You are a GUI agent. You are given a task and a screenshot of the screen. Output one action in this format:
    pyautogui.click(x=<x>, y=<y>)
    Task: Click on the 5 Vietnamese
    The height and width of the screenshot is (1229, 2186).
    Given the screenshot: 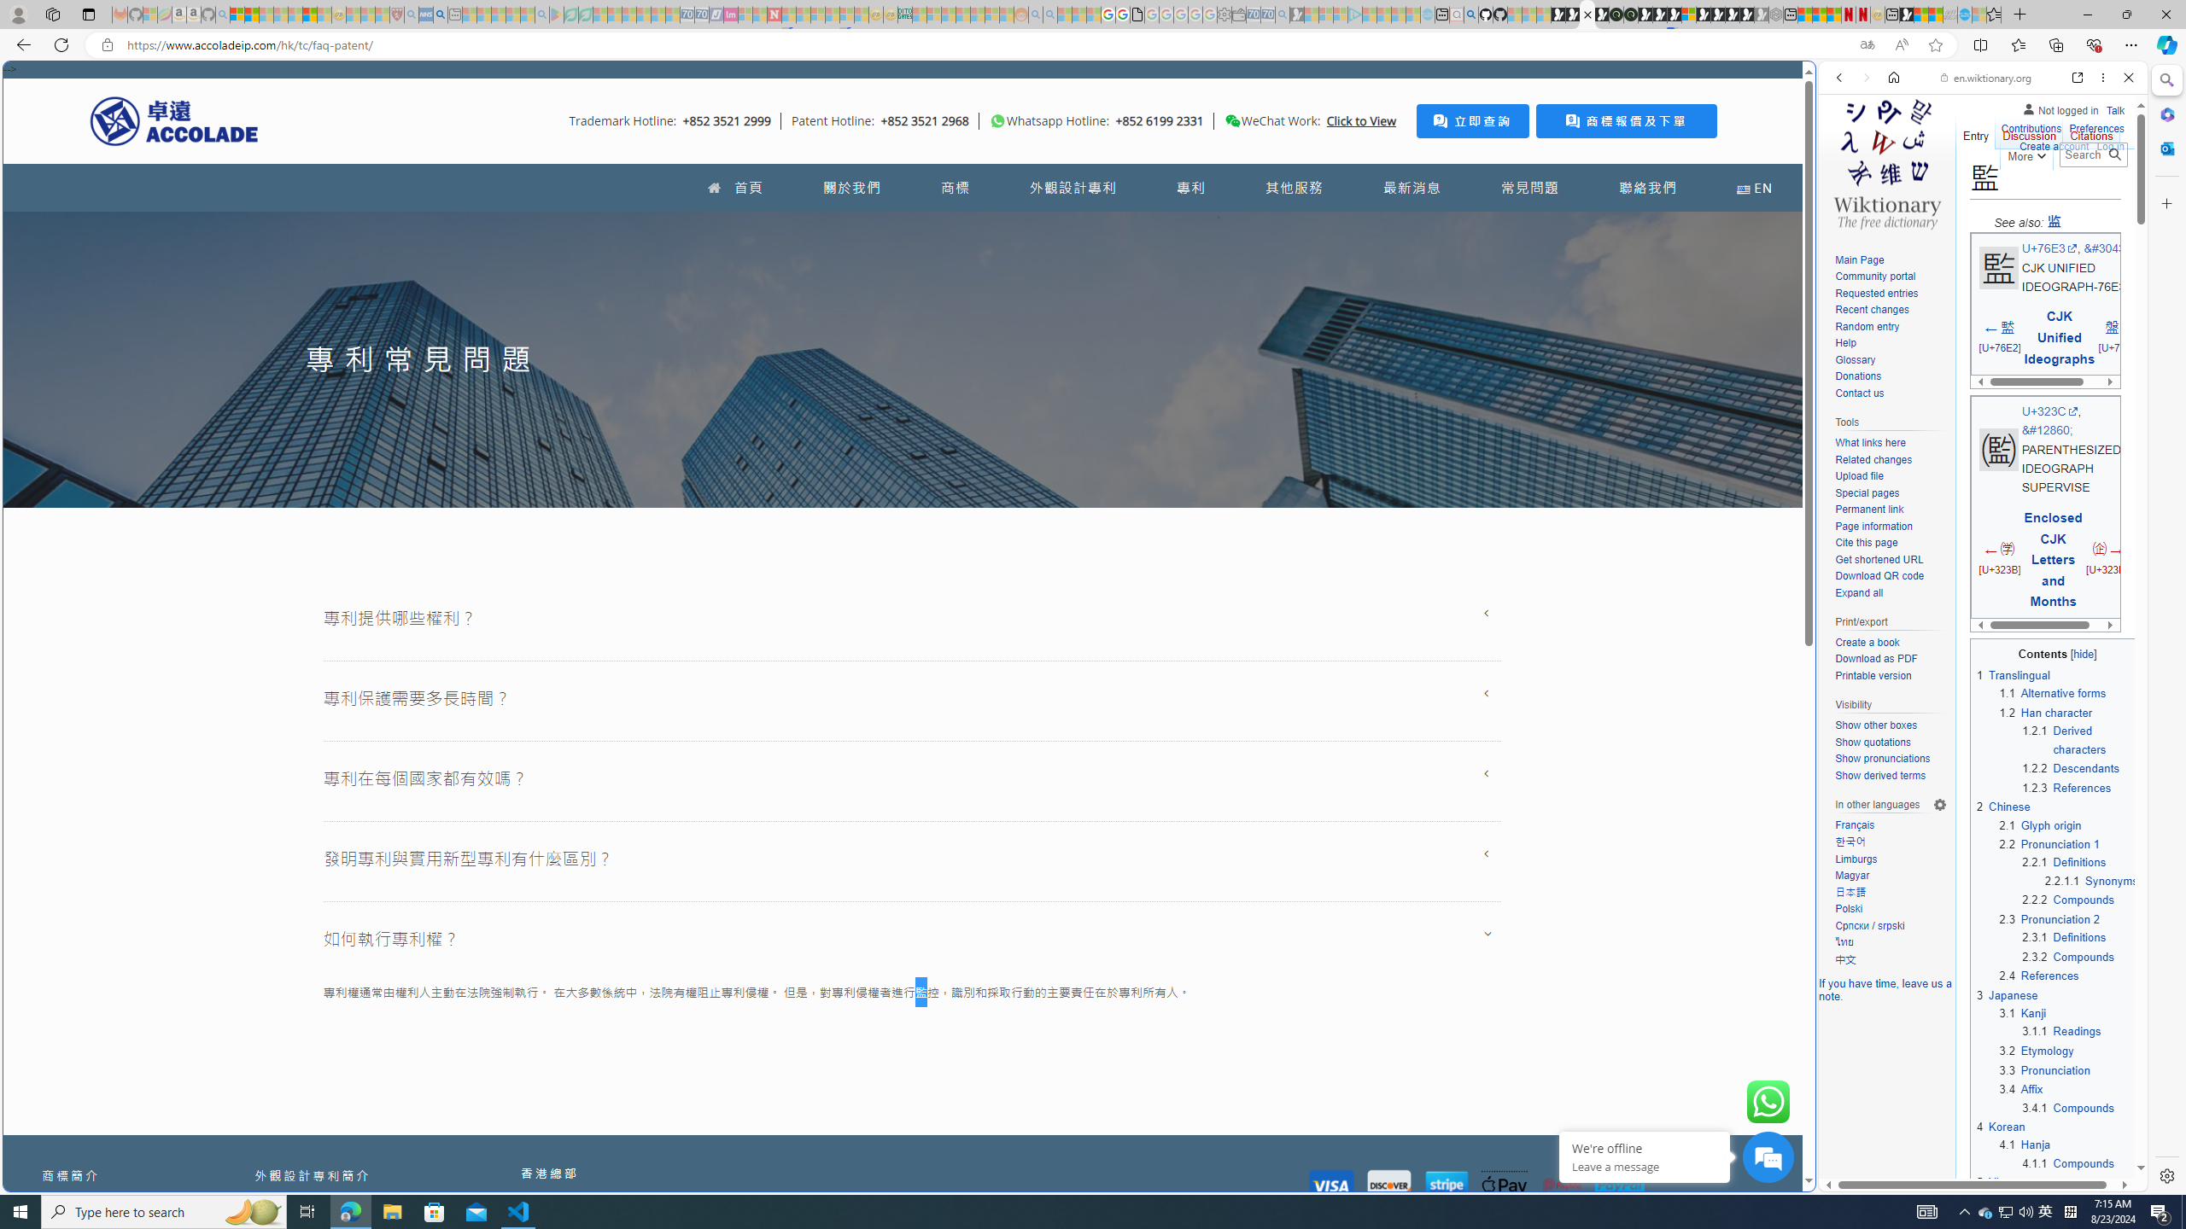 What is the action you would take?
    pyautogui.click(x=2014, y=1183)
    